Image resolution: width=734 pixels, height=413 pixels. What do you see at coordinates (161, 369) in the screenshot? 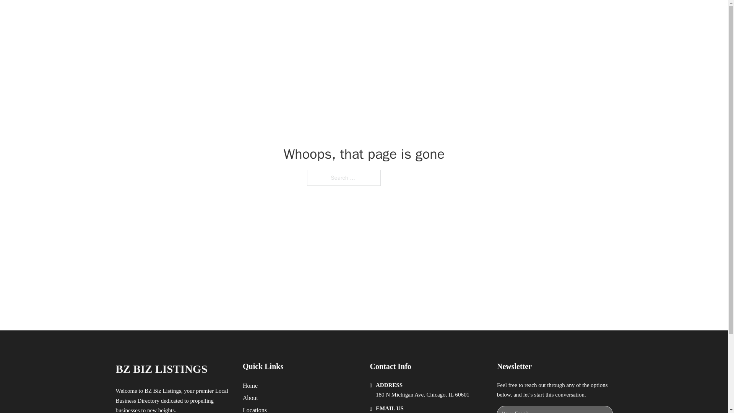
I see `BZ BIZ LISTINGS` at bounding box center [161, 369].